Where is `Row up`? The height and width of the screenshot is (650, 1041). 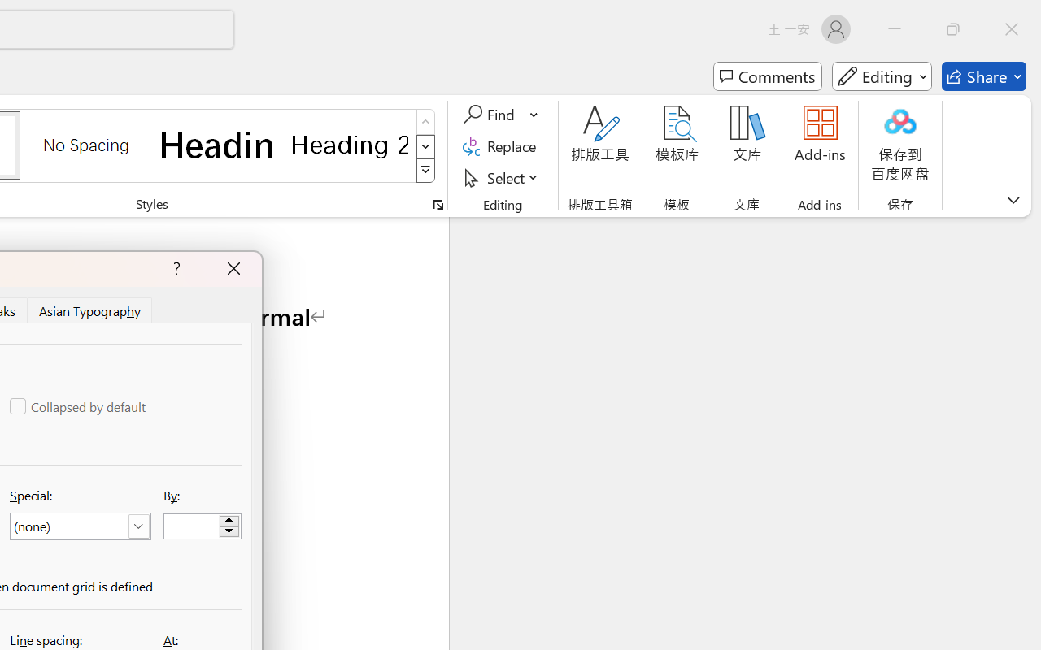
Row up is located at coordinates (426, 122).